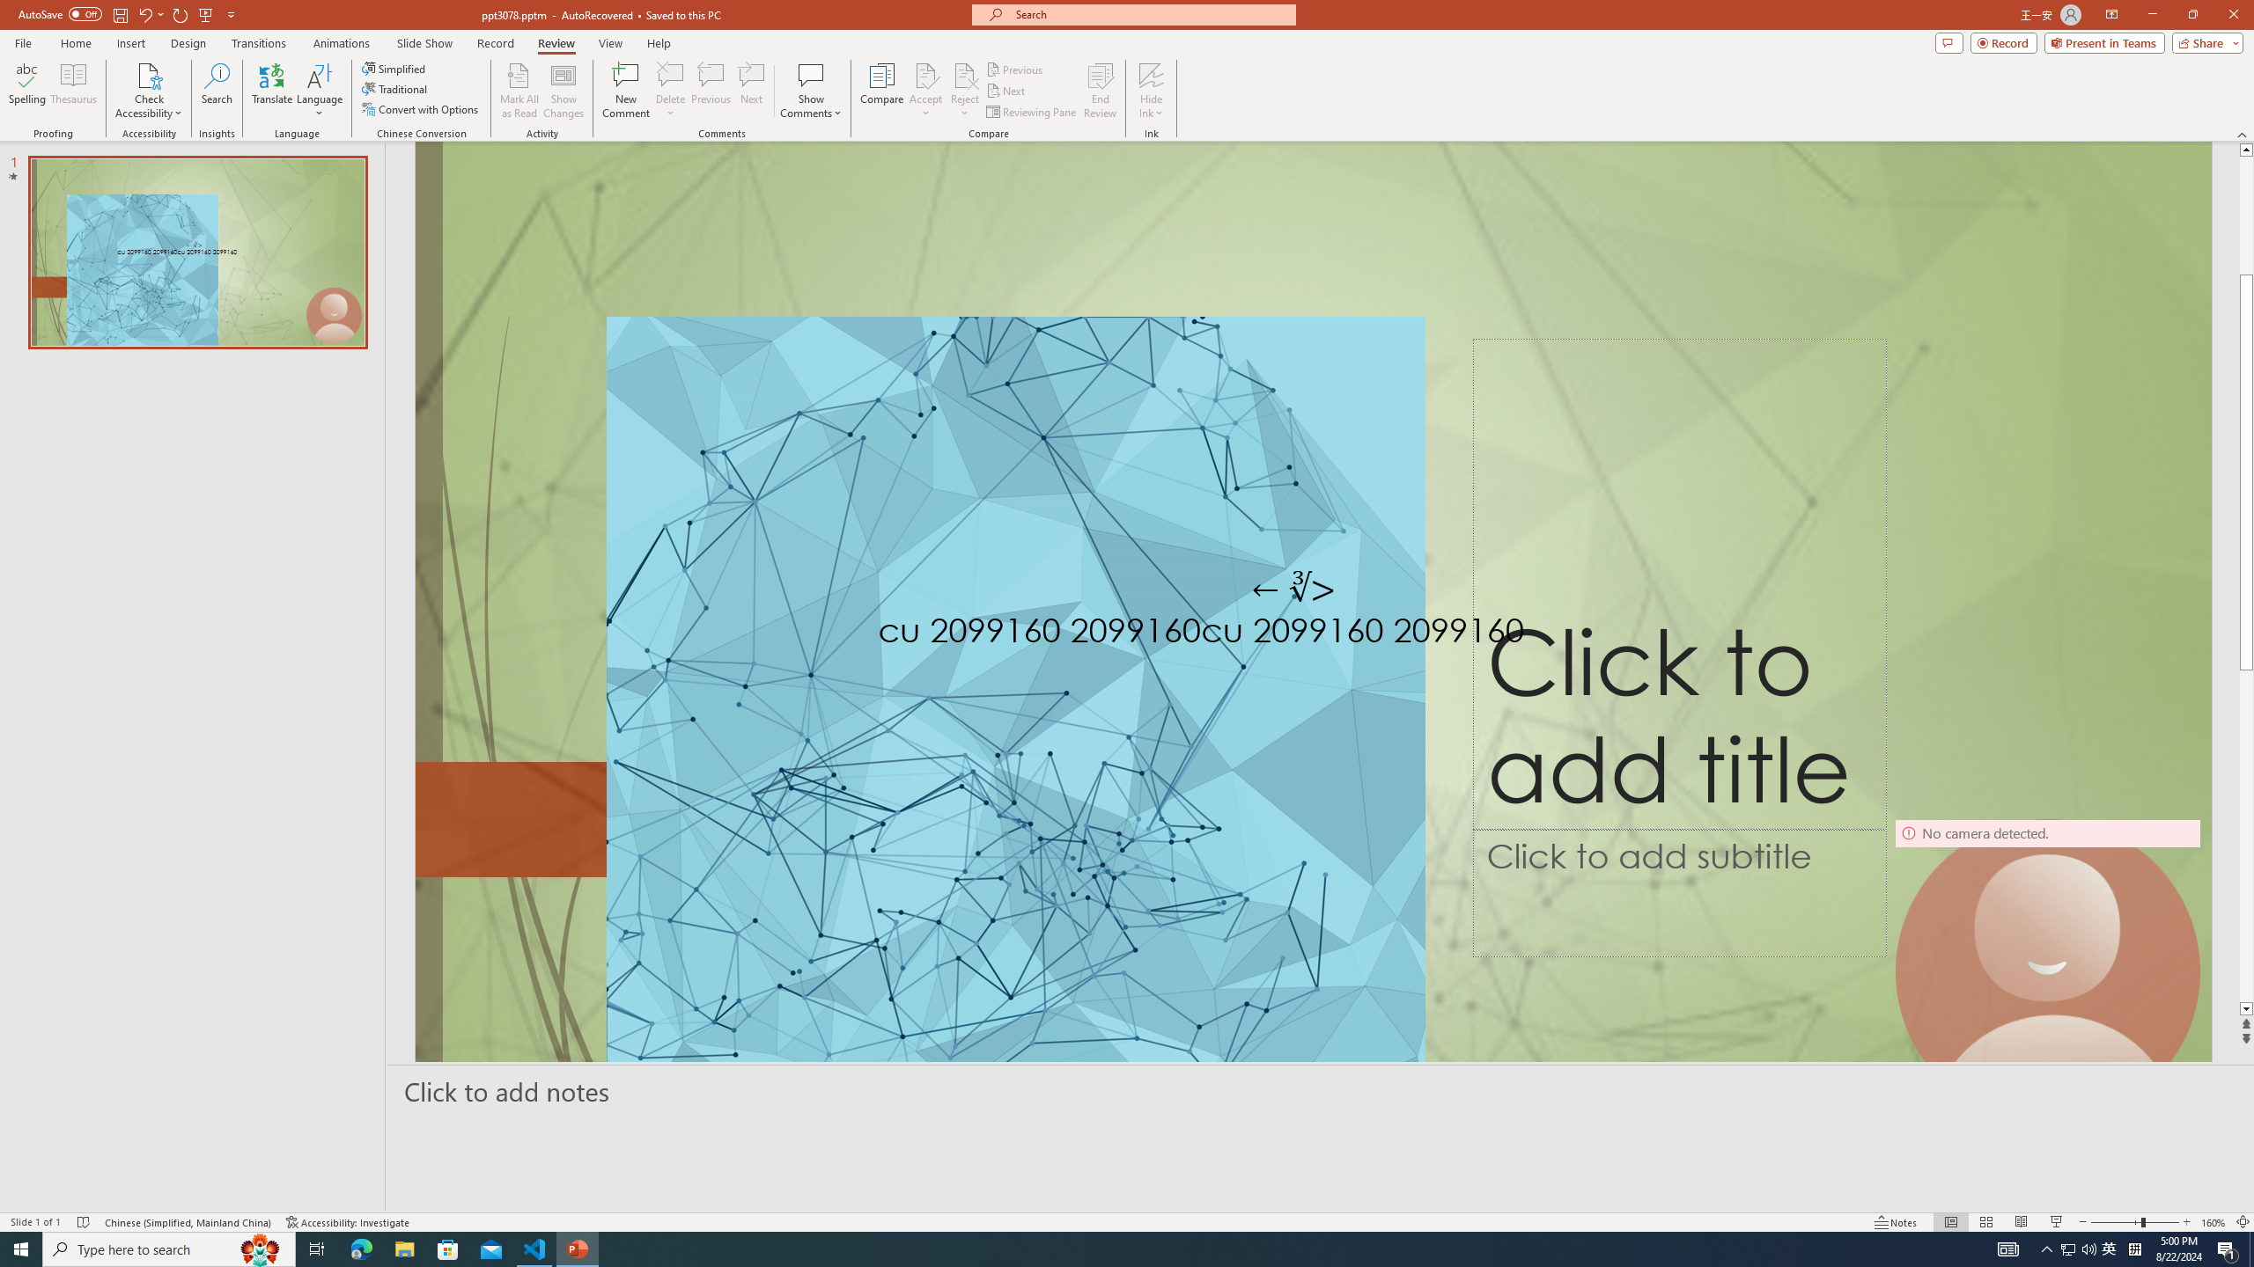 This screenshot has width=2254, height=1267. Describe the element at coordinates (2192, 15) in the screenshot. I see `Restore Down` at that location.